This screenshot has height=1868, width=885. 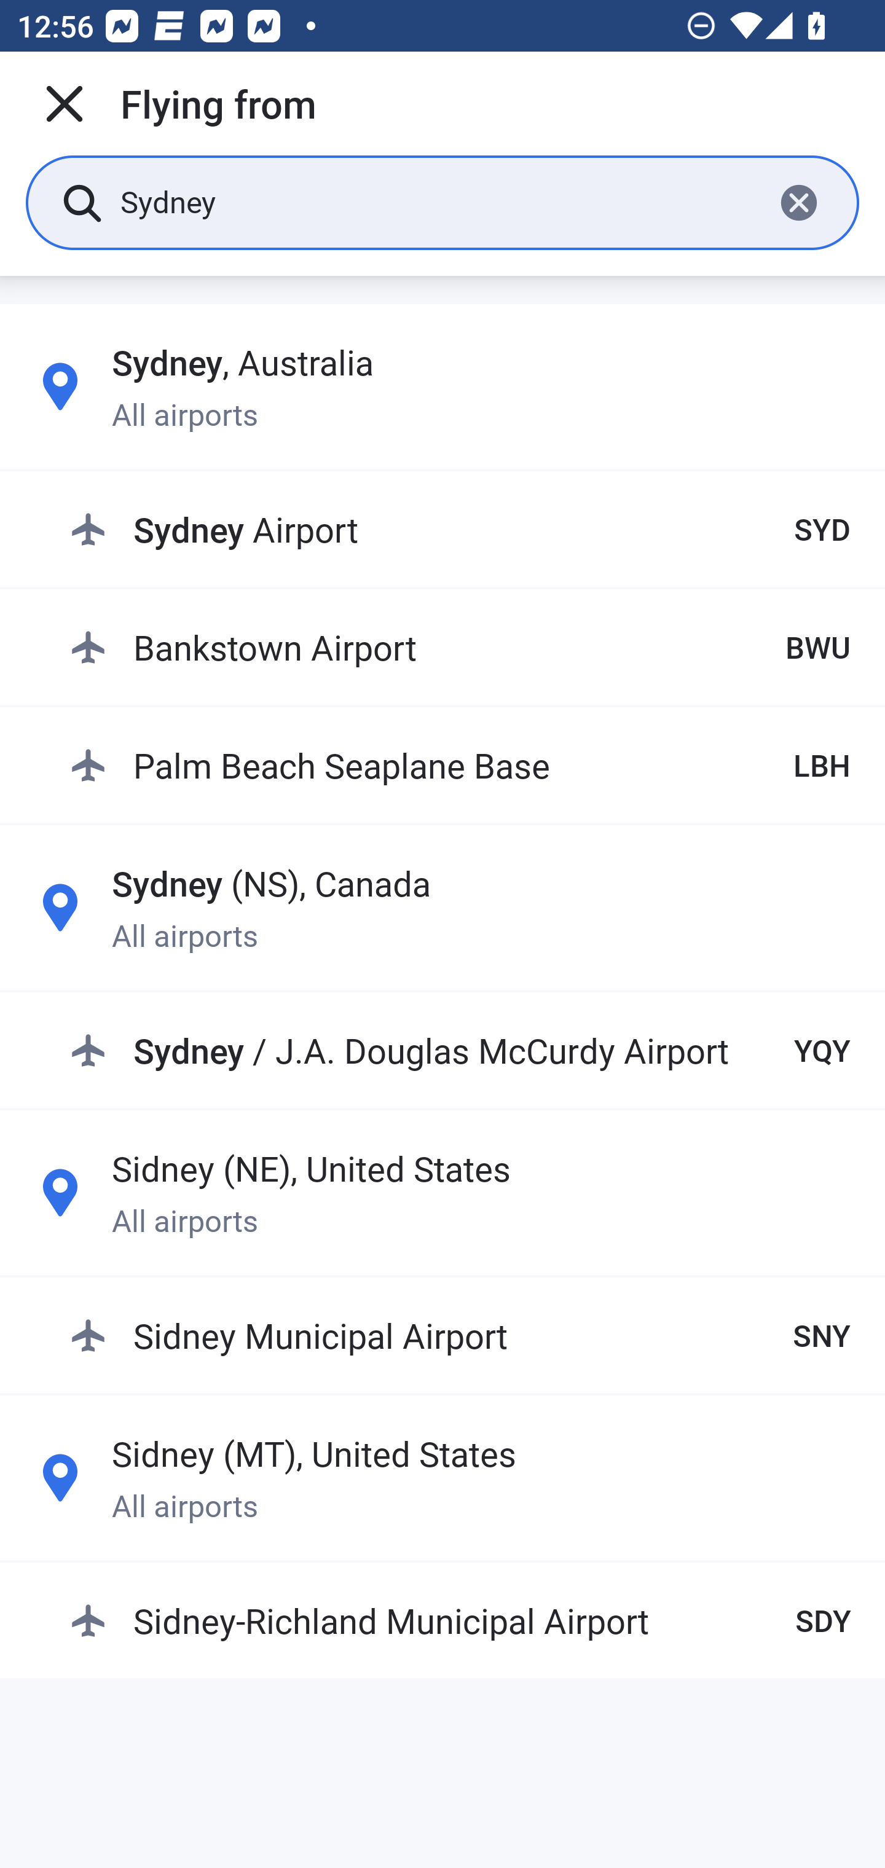 I want to click on Bankstown Airport BWU, so click(x=460, y=646).